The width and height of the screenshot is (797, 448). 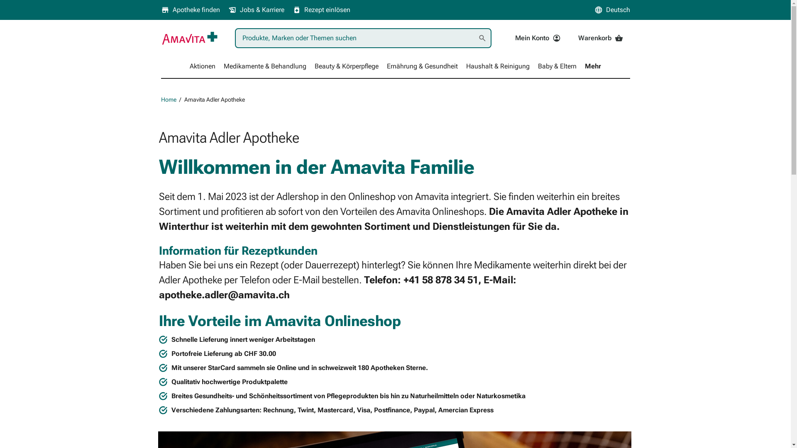 I want to click on Baby & Eltern, so click(x=557, y=66).